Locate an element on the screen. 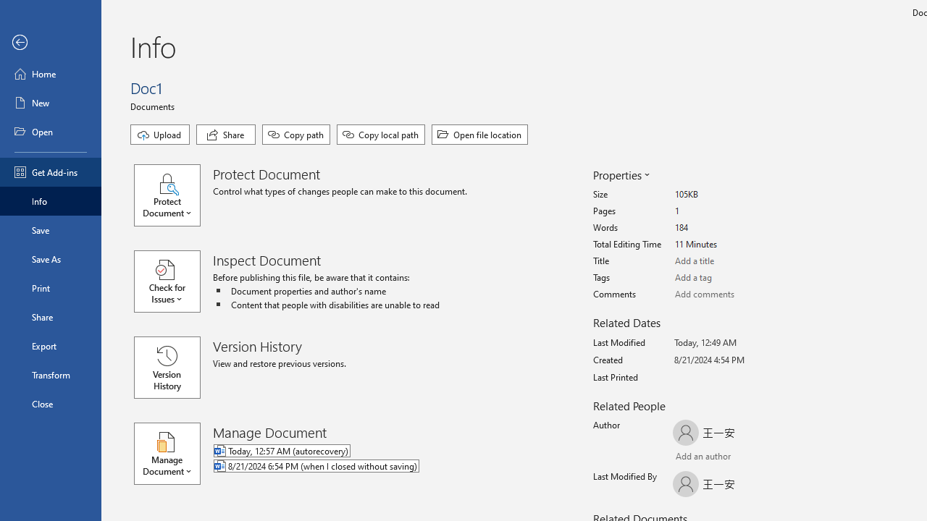 Image resolution: width=927 pixels, height=521 pixels. Manage Document is located at coordinates (174, 453).